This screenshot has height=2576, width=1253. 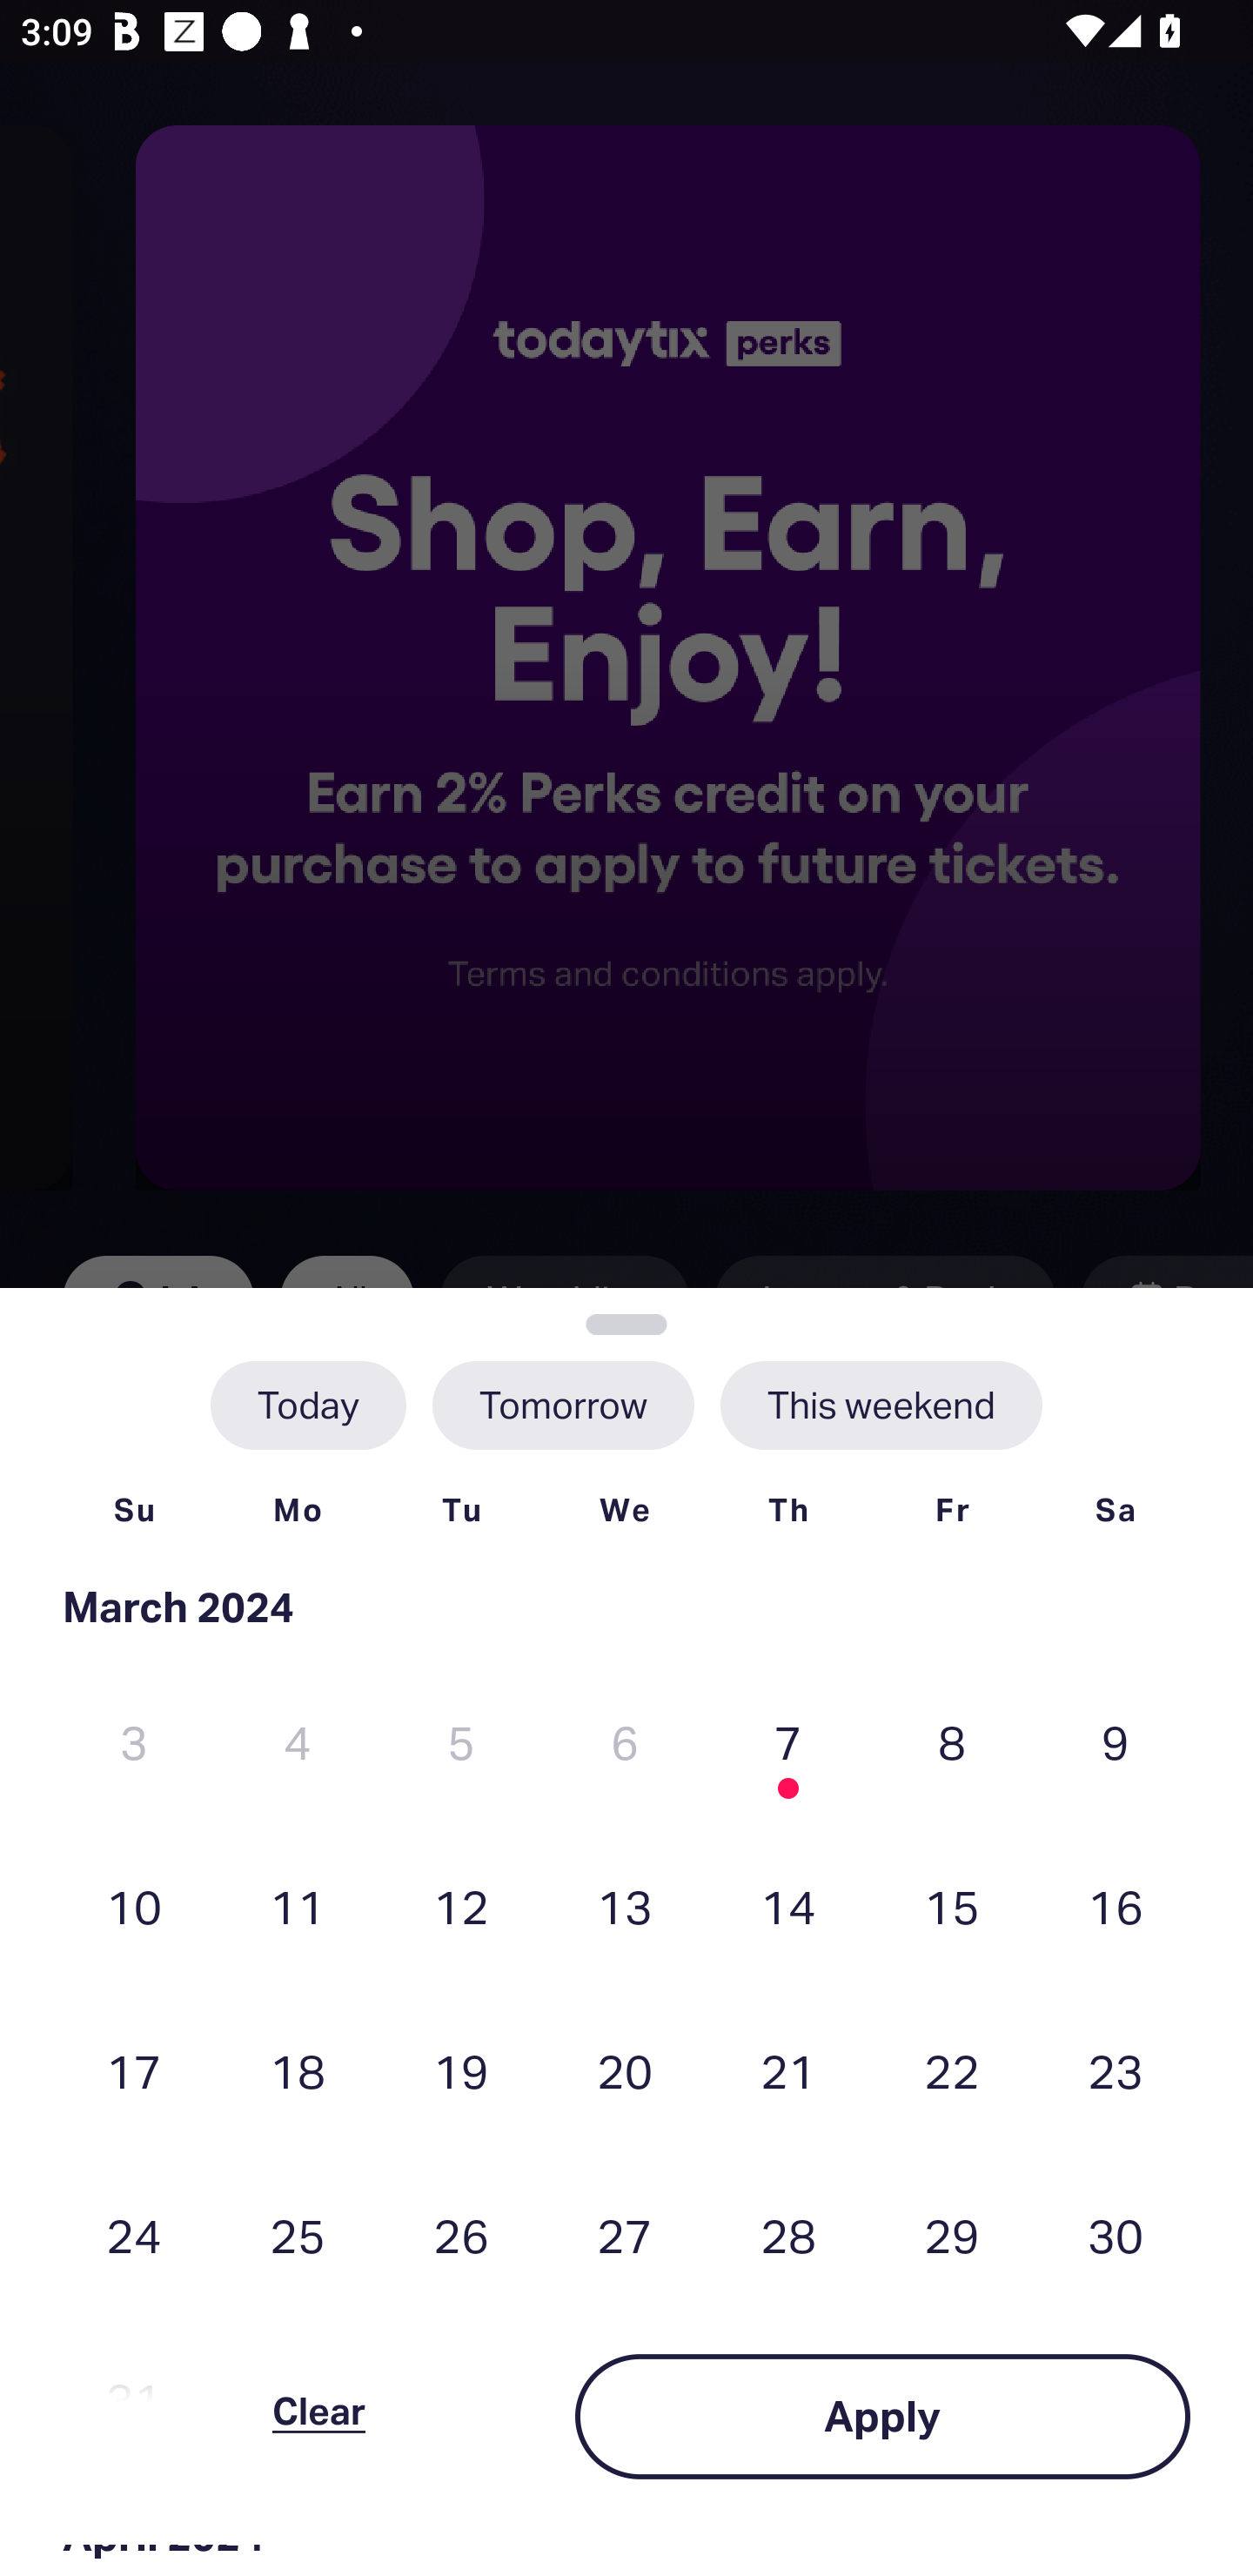 I want to click on 30, so click(x=1115, y=2236).